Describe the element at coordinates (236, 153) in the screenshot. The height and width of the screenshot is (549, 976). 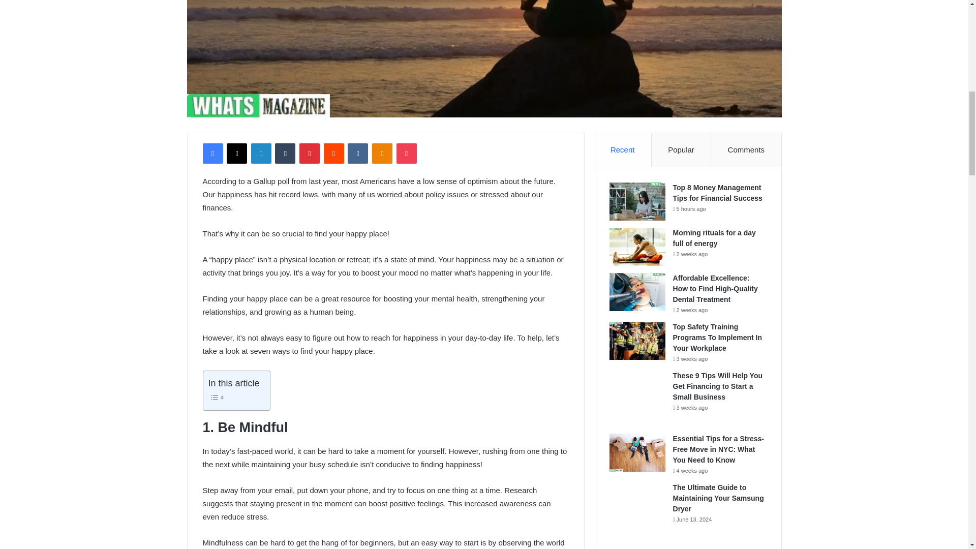
I see `X` at that location.